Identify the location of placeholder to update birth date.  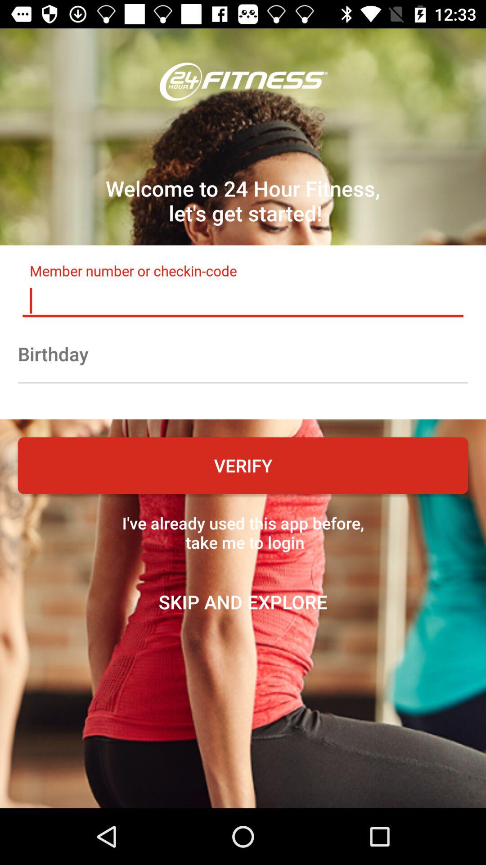
(243, 354).